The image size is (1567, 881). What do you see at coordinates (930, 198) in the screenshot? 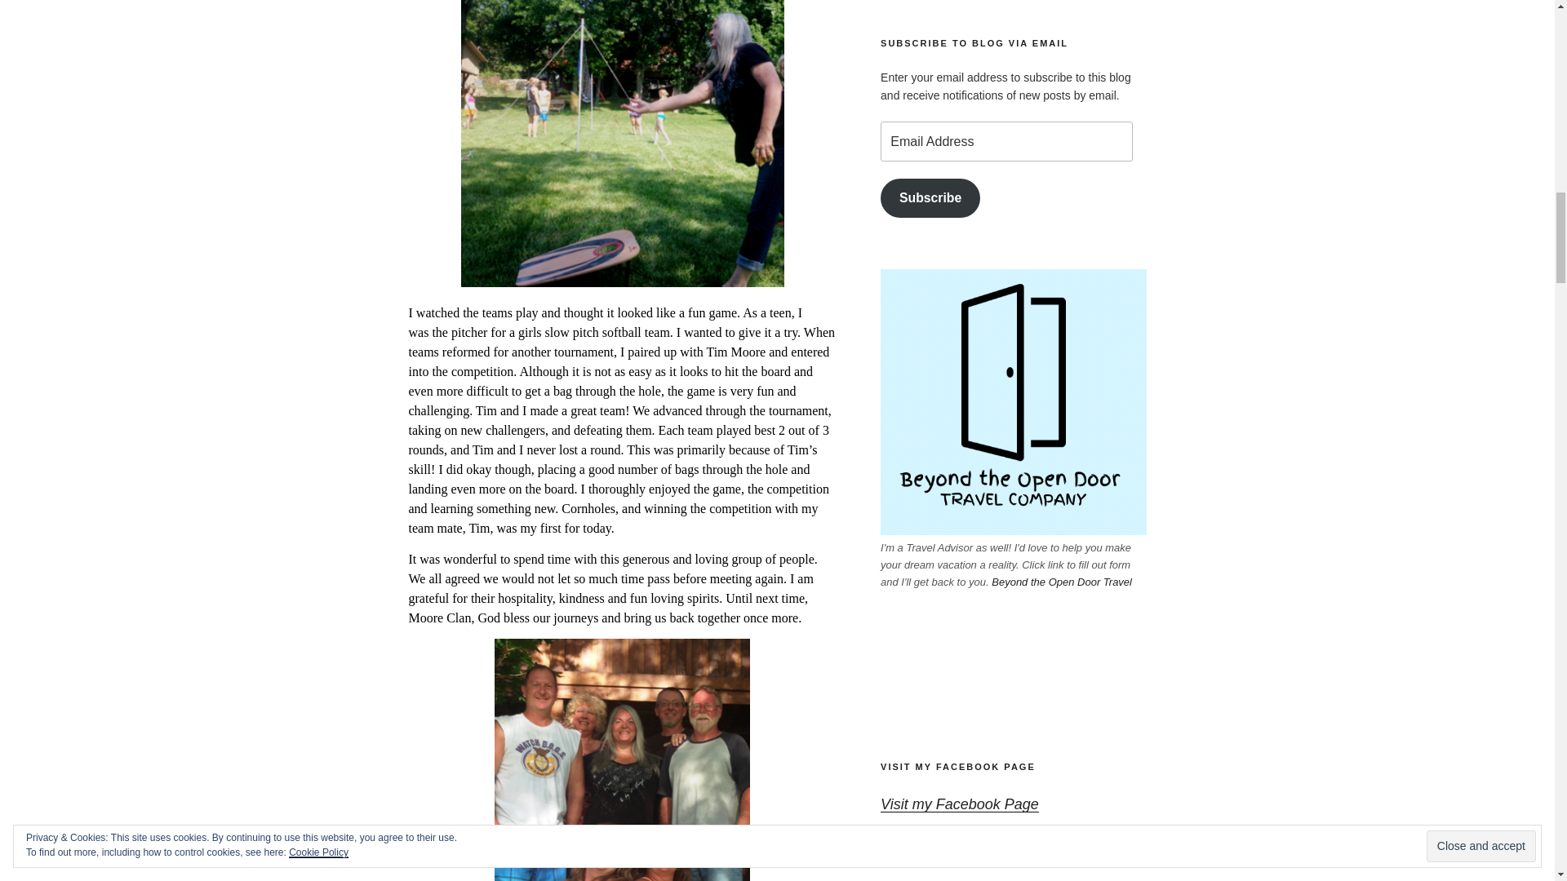
I see `Subscribe` at bounding box center [930, 198].